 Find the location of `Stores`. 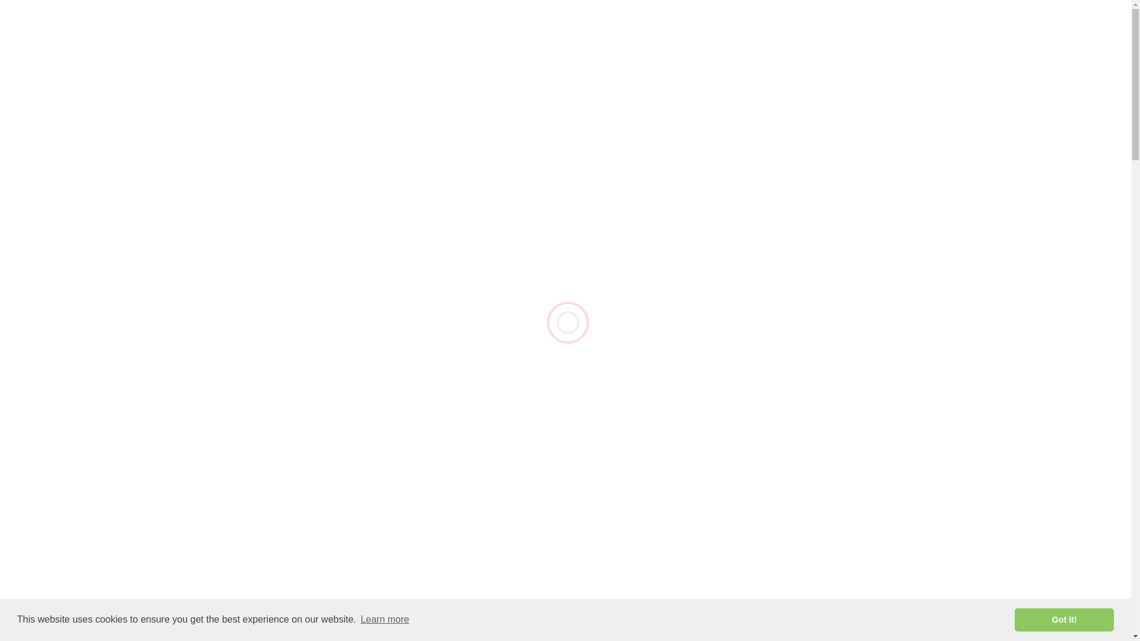

Stores is located at coordinates (577, 33).